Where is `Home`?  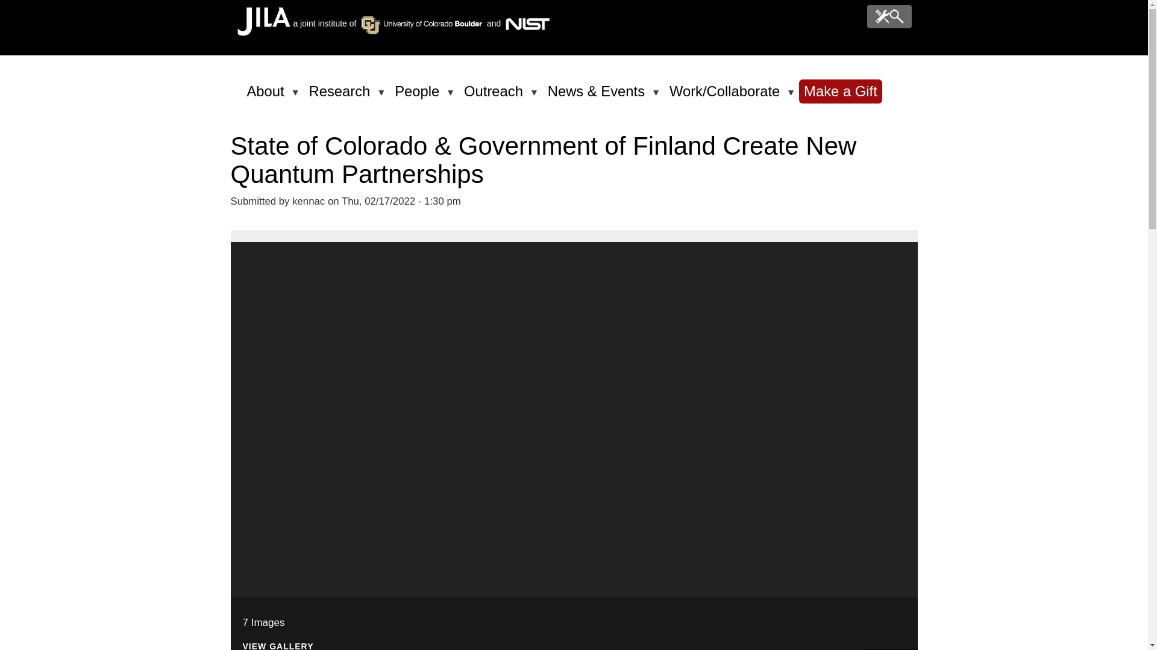
Home is located at coordinates (263, 32).